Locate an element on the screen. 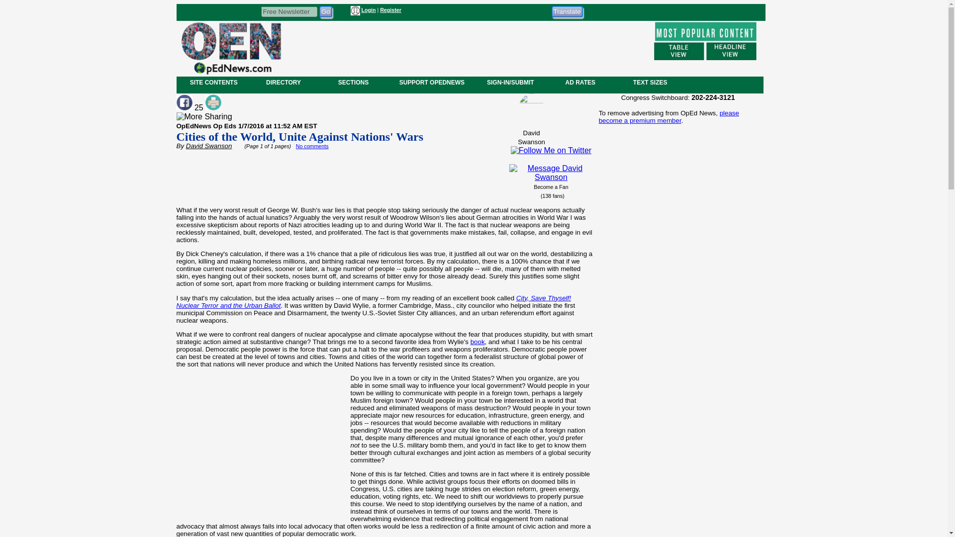  Printer Friendly Page is located at coordinates (213, 102).